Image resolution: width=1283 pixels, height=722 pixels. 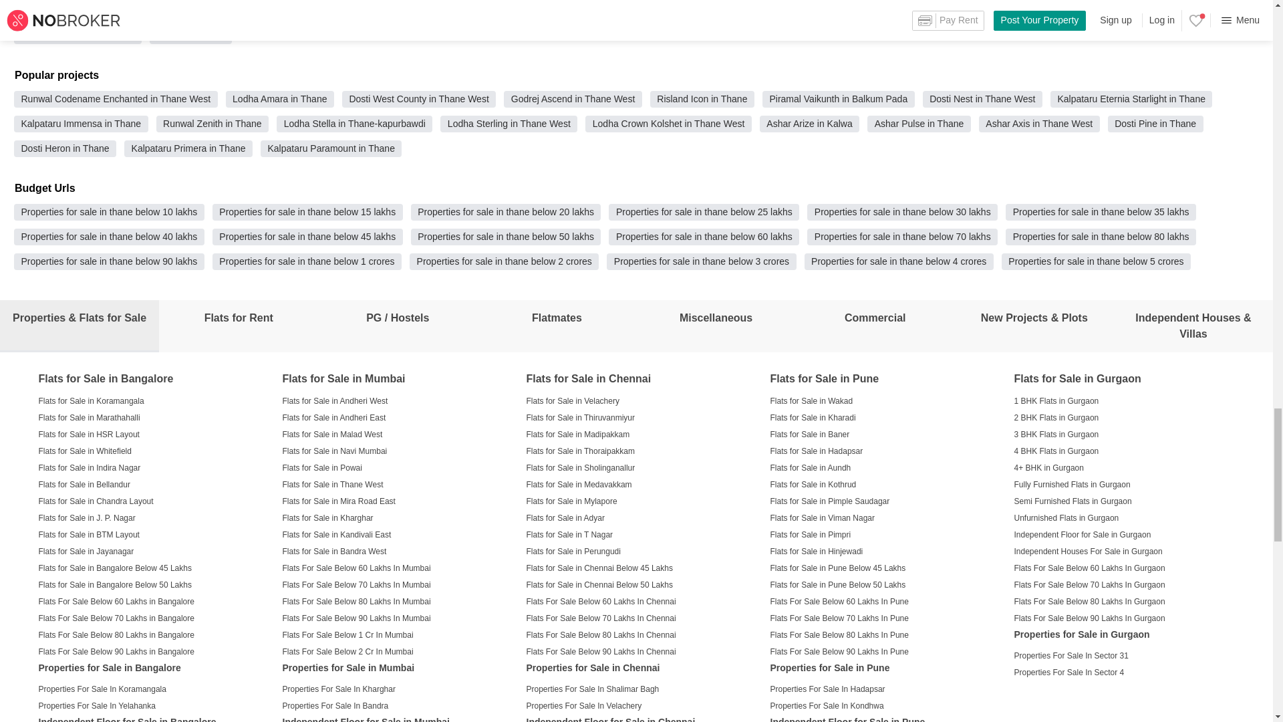 I want to click on Flats for Sale in Bellandur, so click(x=84, y=485).